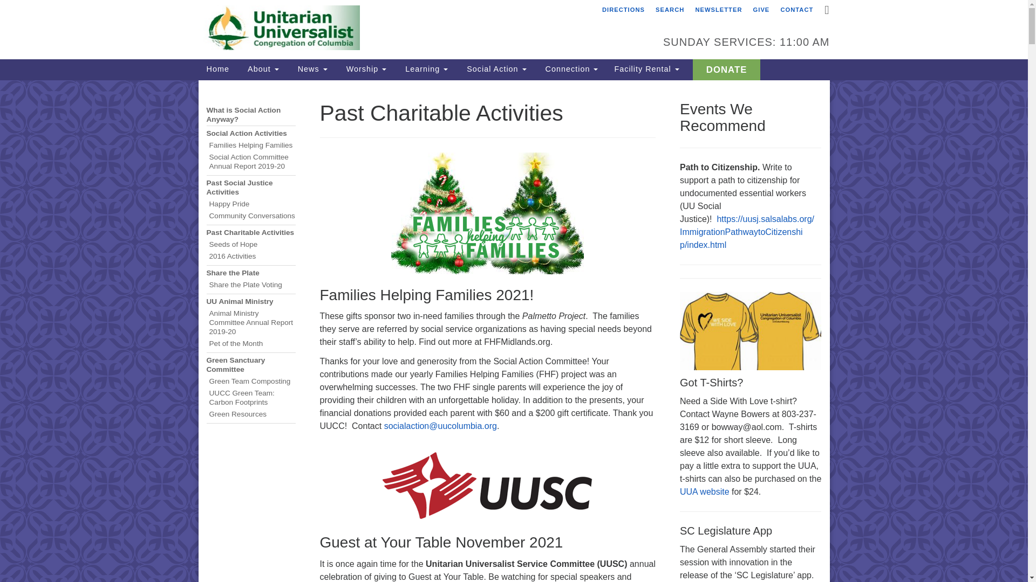 The image size is (1036, 582). I want to click on  News, so click(311, 68).